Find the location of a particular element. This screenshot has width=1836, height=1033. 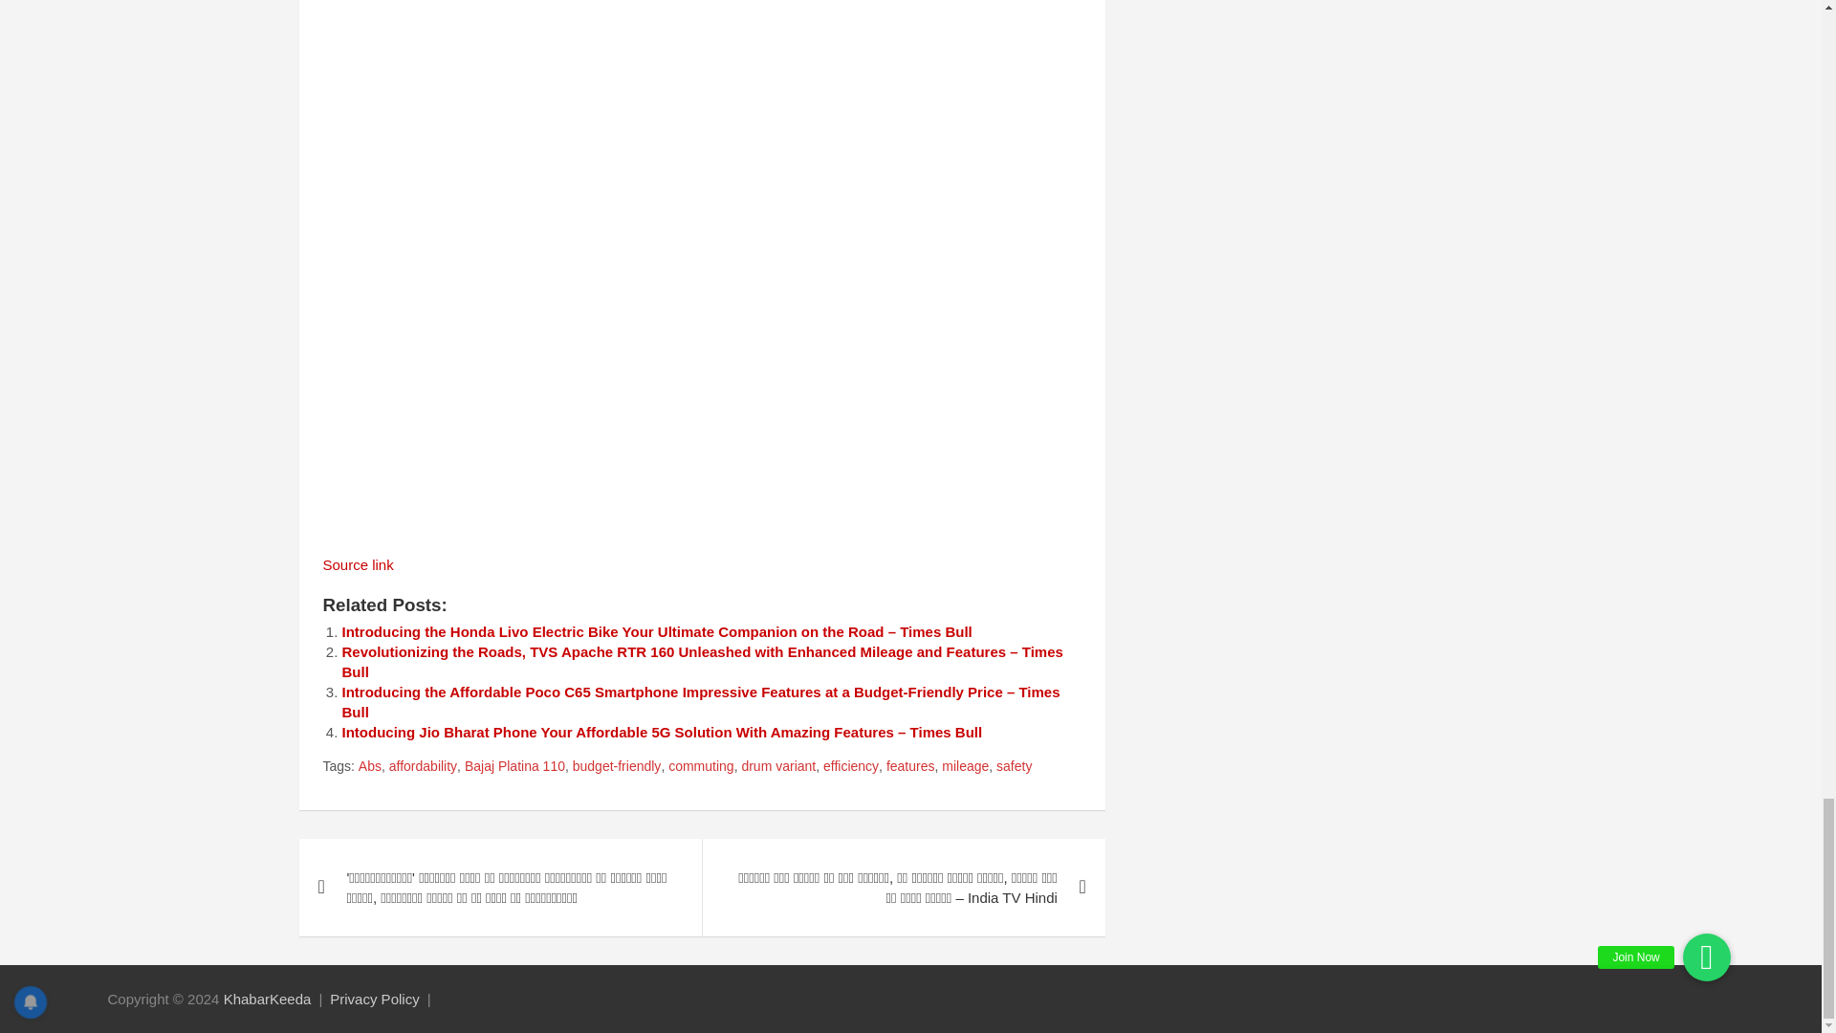

efficiency is located at coordinates (851, 767).